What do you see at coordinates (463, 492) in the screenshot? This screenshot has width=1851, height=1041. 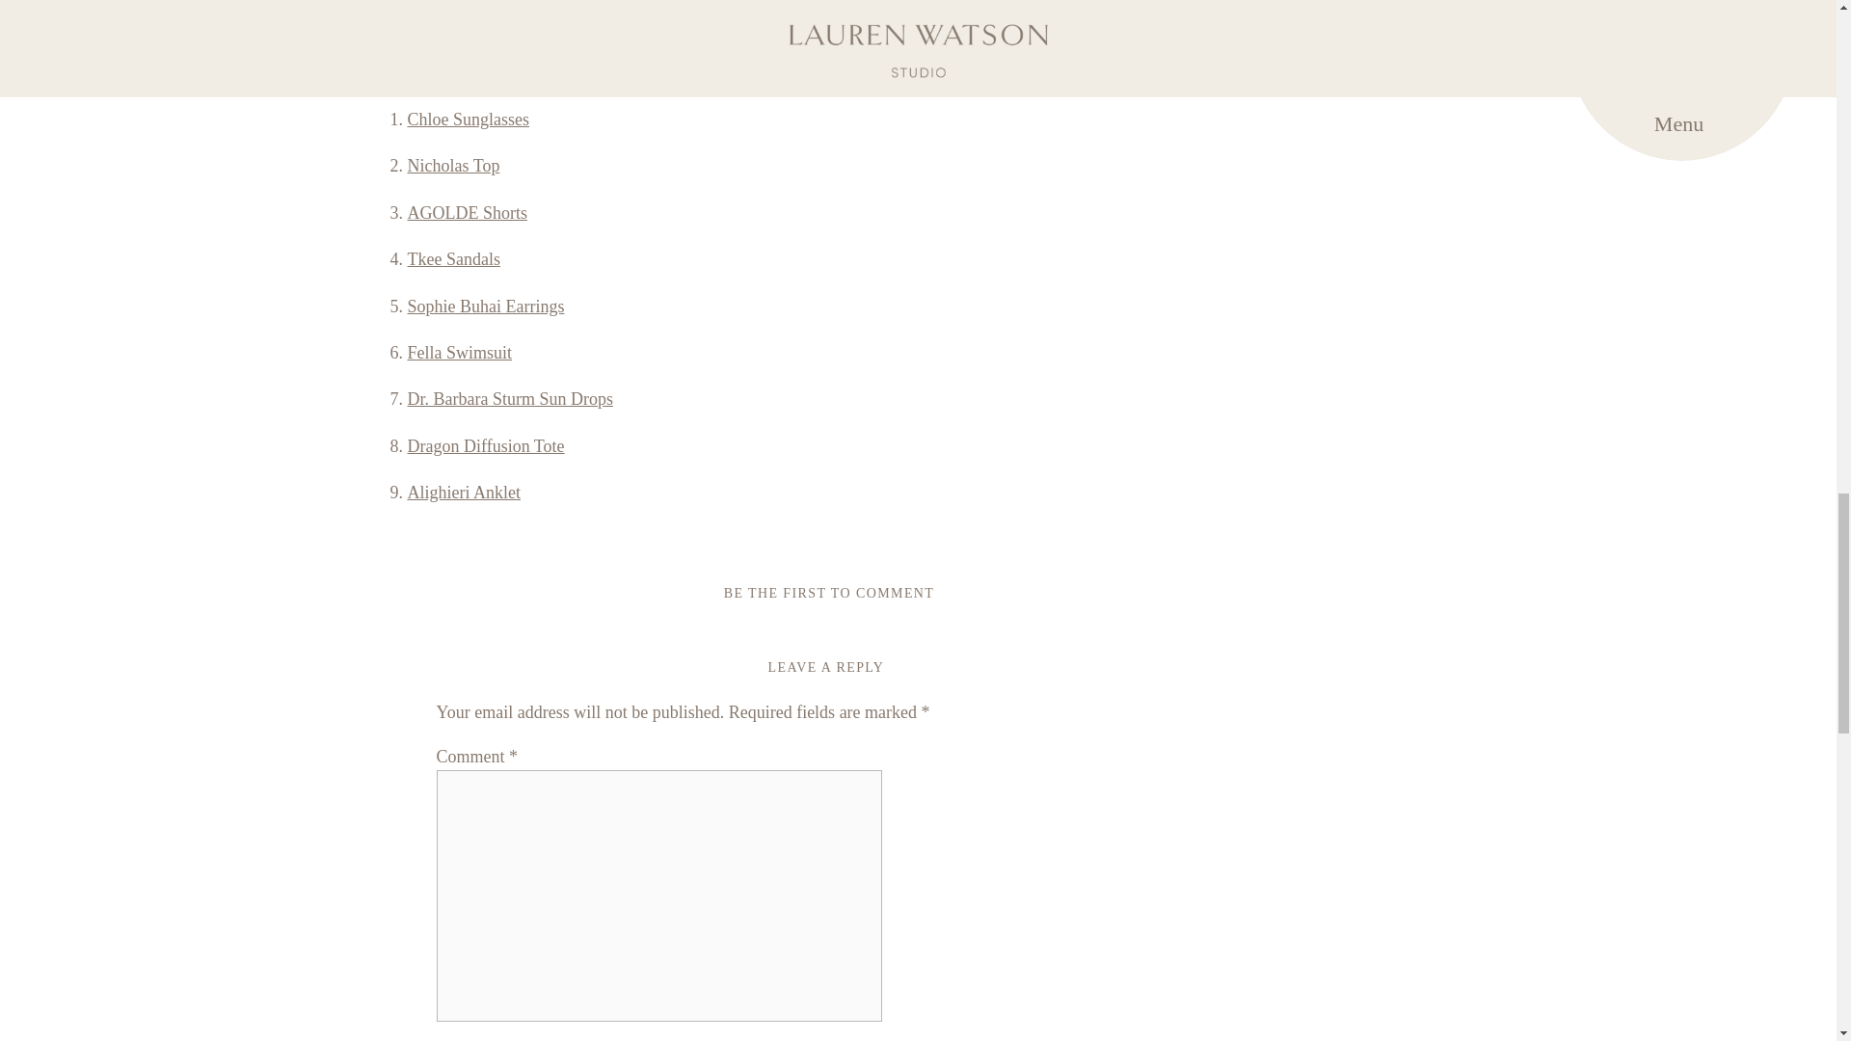 I see `Alighieri Anklet` at bounding box center [463, 492].